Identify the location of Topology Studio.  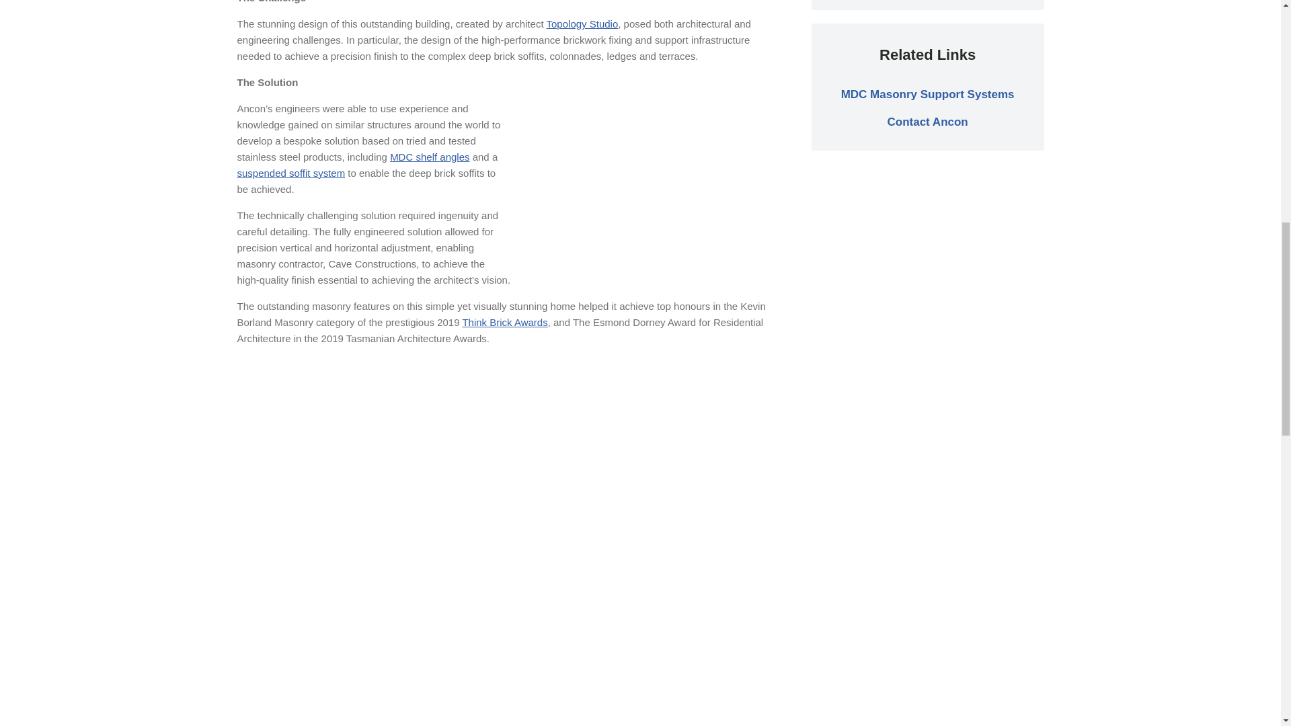
(582, 24).